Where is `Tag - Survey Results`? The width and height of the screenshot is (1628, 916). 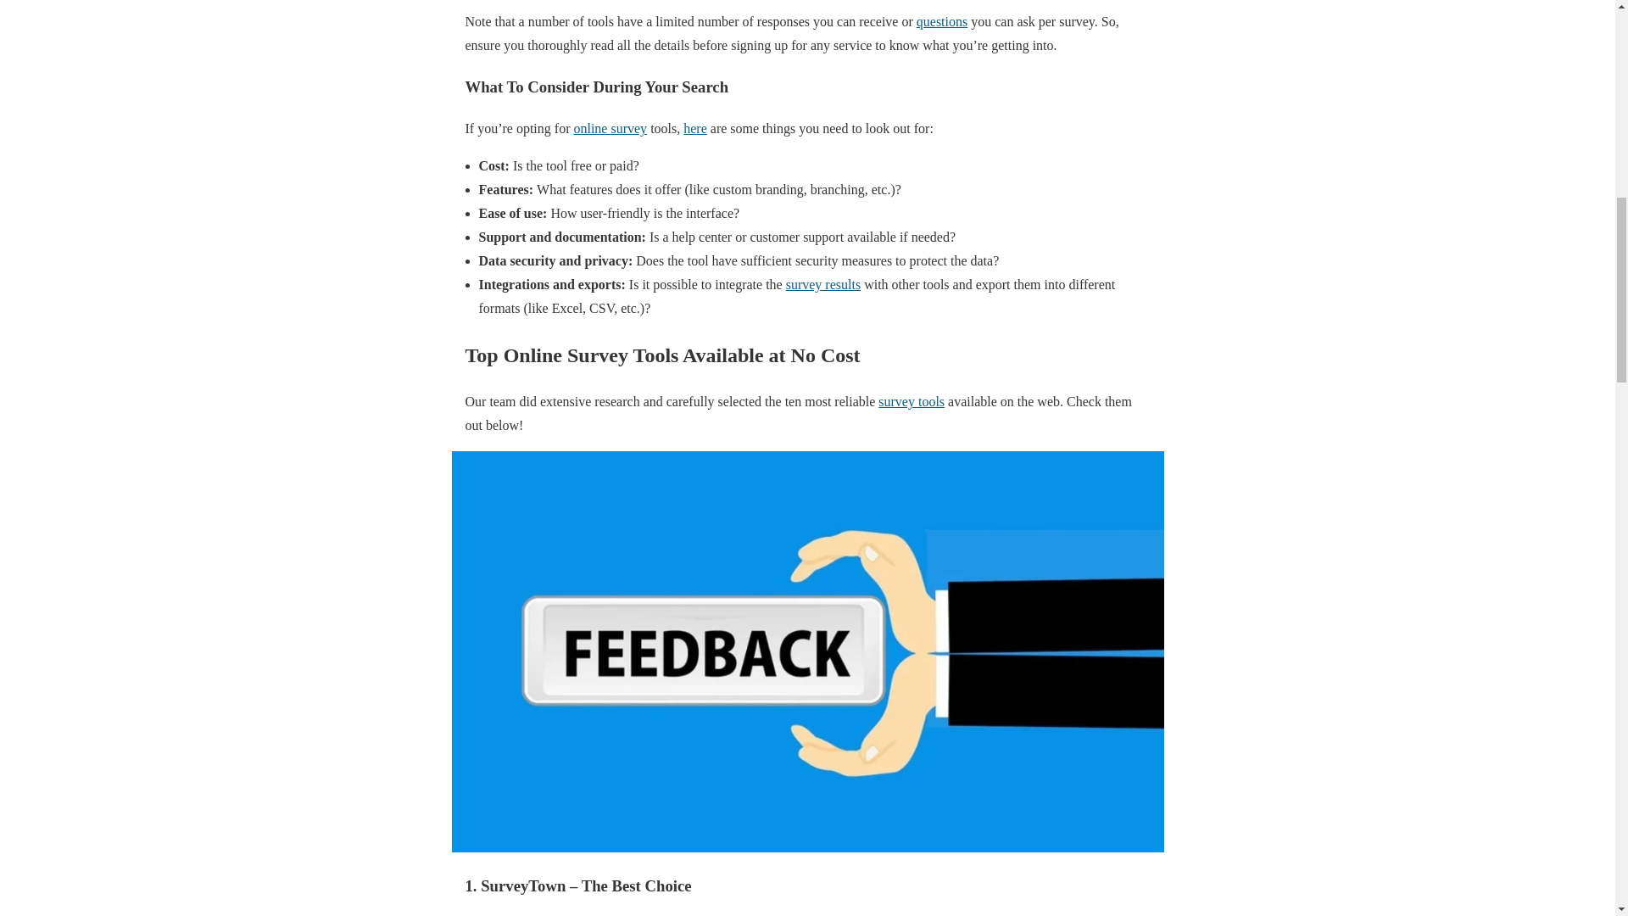 Tag - Survey Results is located at coordinates (823, 285).